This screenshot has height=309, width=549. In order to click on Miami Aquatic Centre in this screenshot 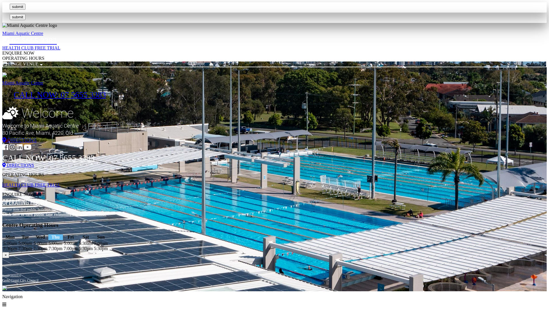, I will do `click(23, 33)`.